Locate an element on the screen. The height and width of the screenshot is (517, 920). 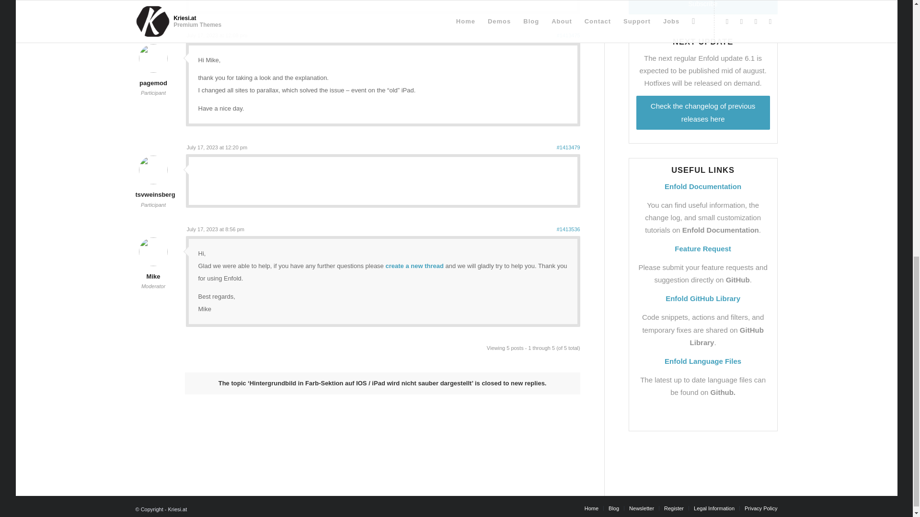
View tsvweinsberg's profile is located at coordinates (155, 188).